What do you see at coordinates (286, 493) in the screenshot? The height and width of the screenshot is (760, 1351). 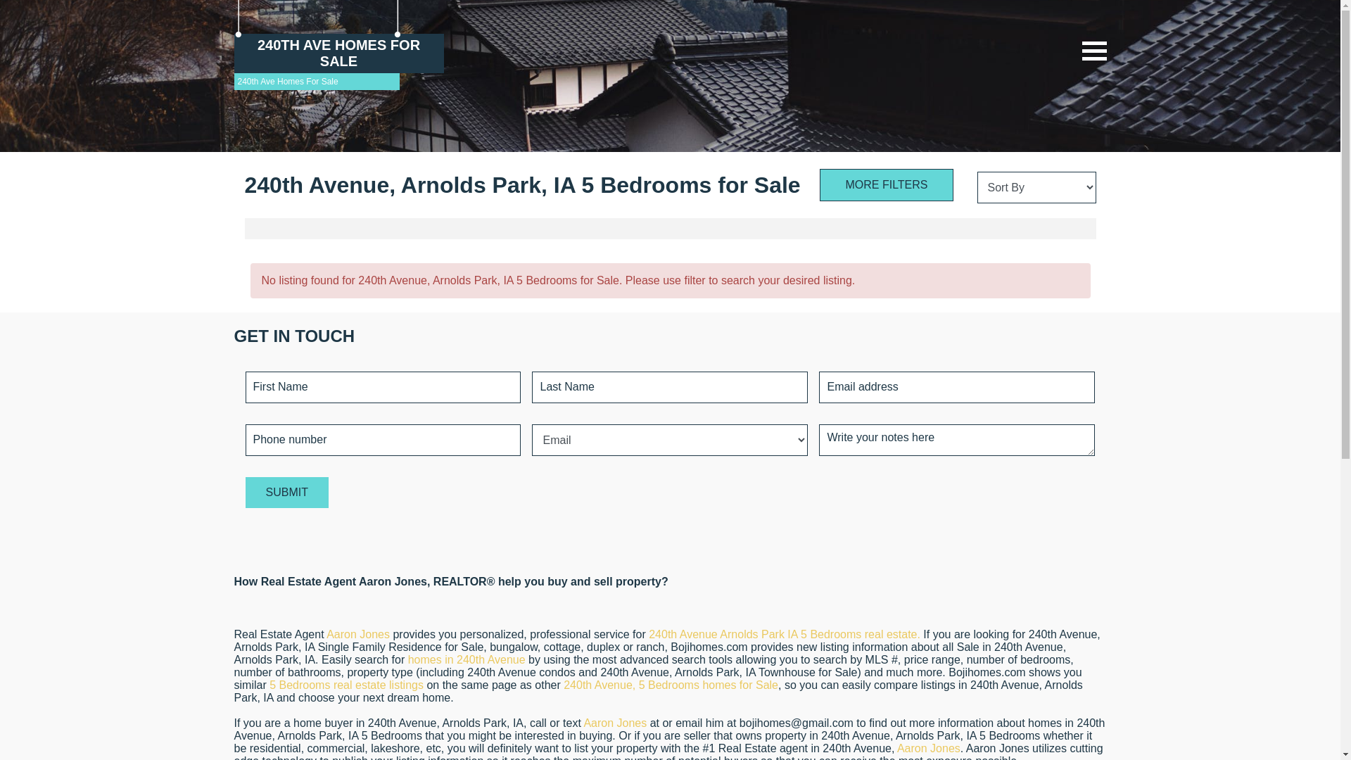 I see `SUBMIT` at bounding box center [286, 493].